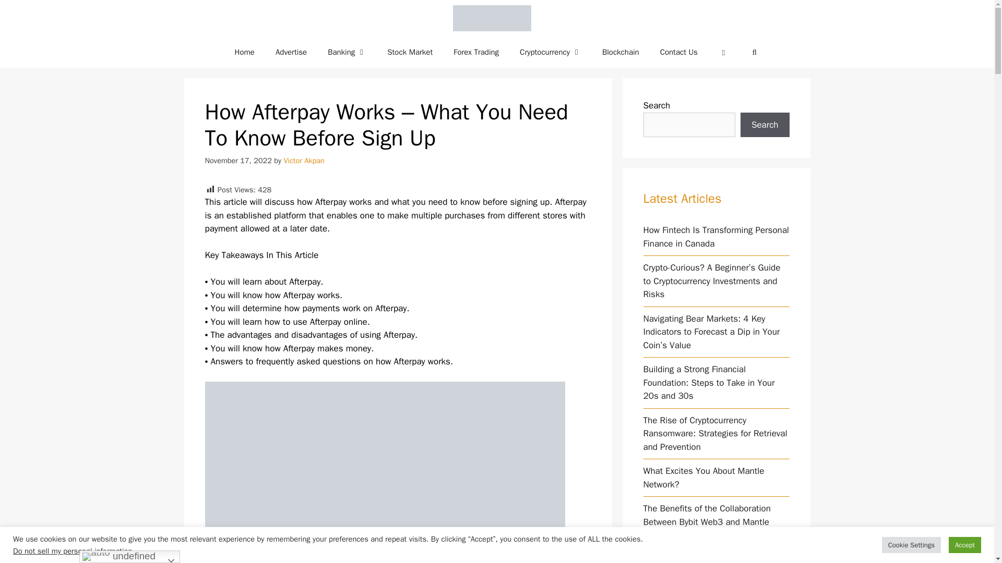 This screenshot has height=563, width=1002. I want to click on Cryptocurrency, so click(550, 52).